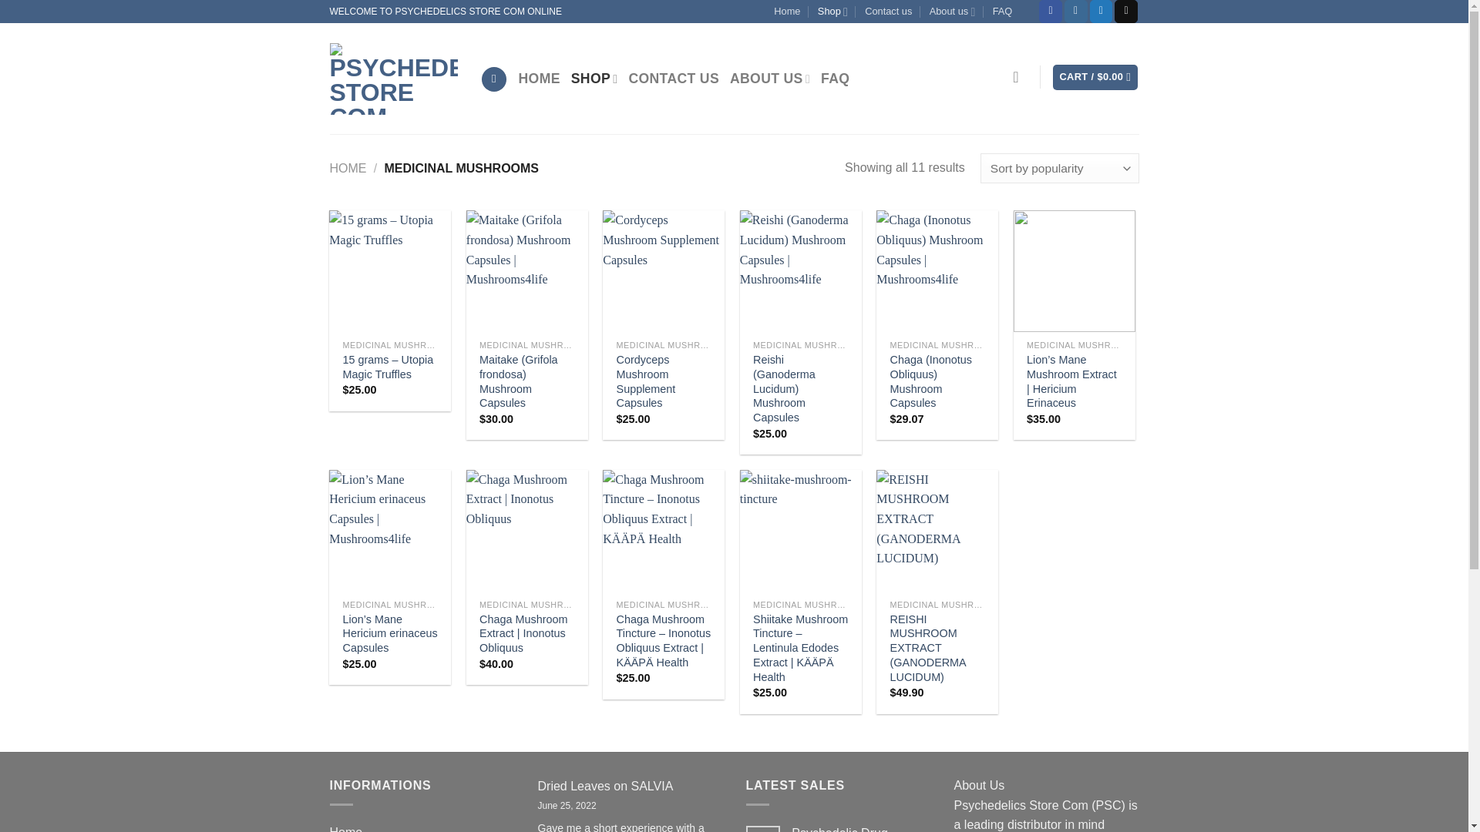 The image size is (1480, 832). I want to click on Shop, so click(832, 12).